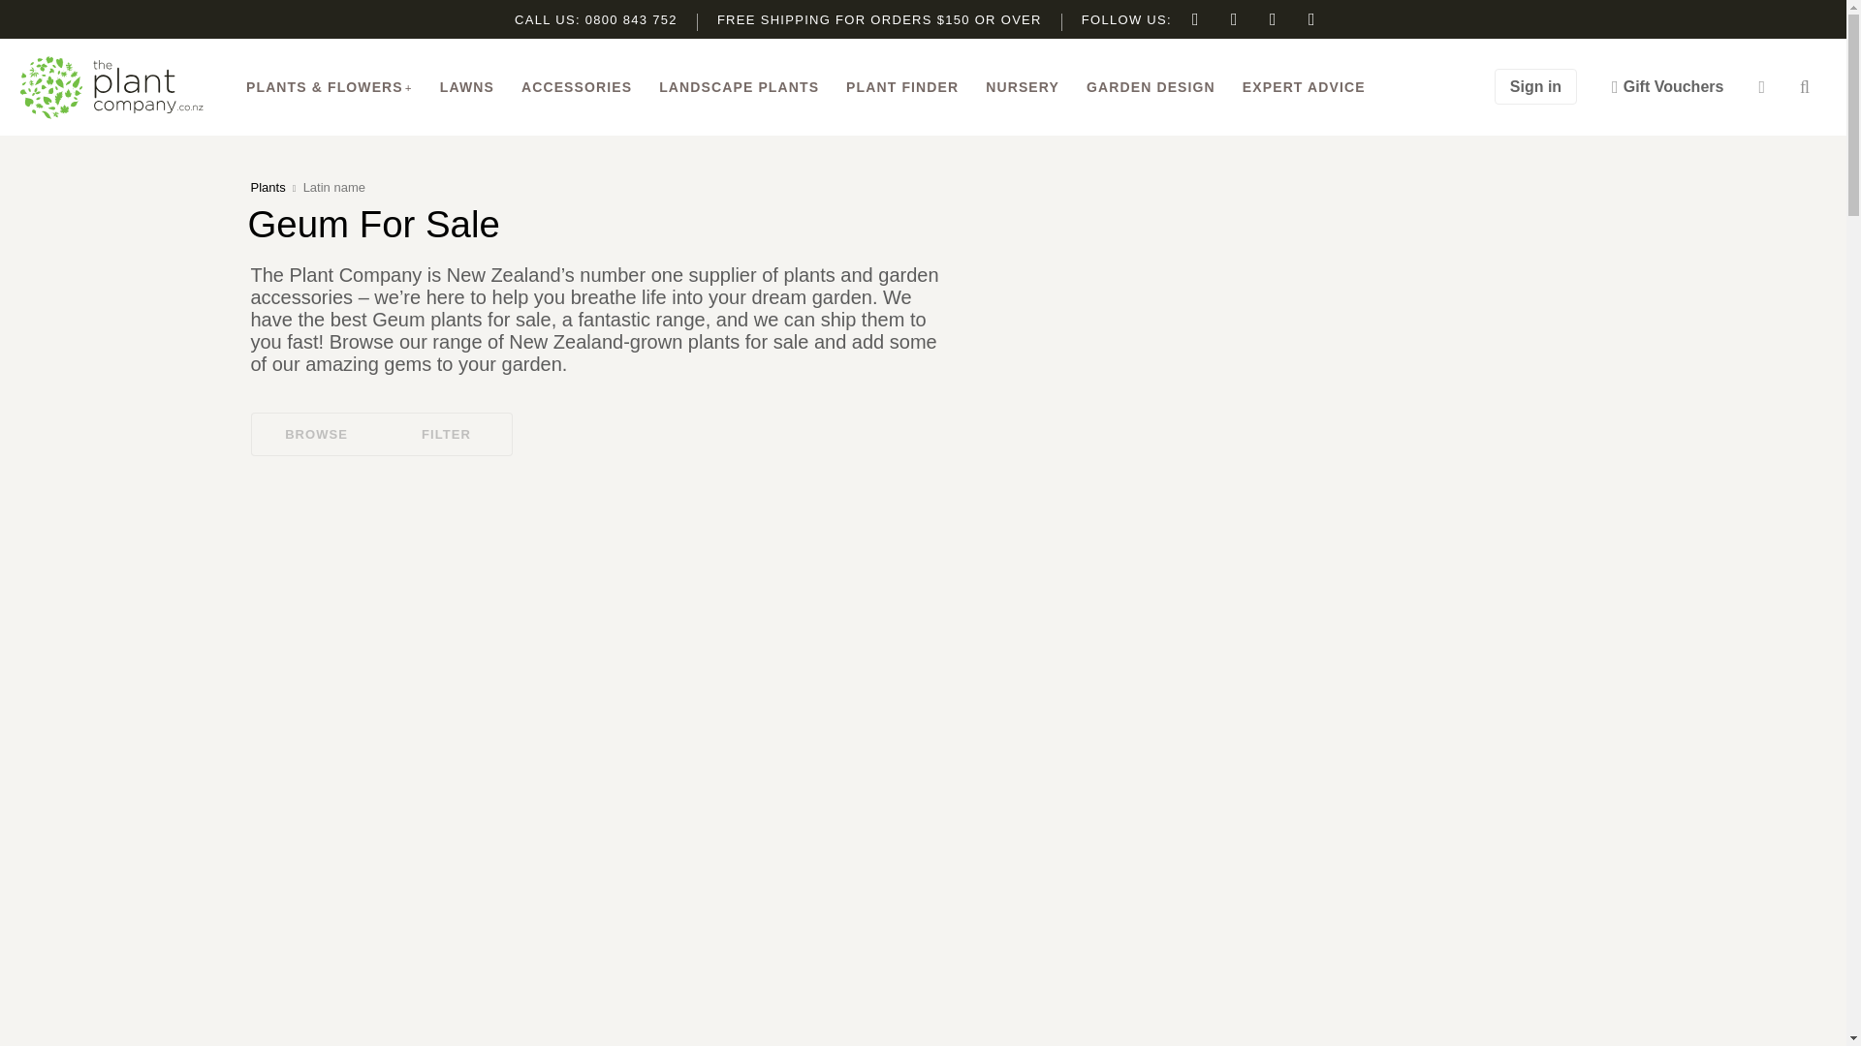  What do you see at coordinates (901, 87) in the screenshot?
I see `Plant Finder` at bounding box center [901, 87].